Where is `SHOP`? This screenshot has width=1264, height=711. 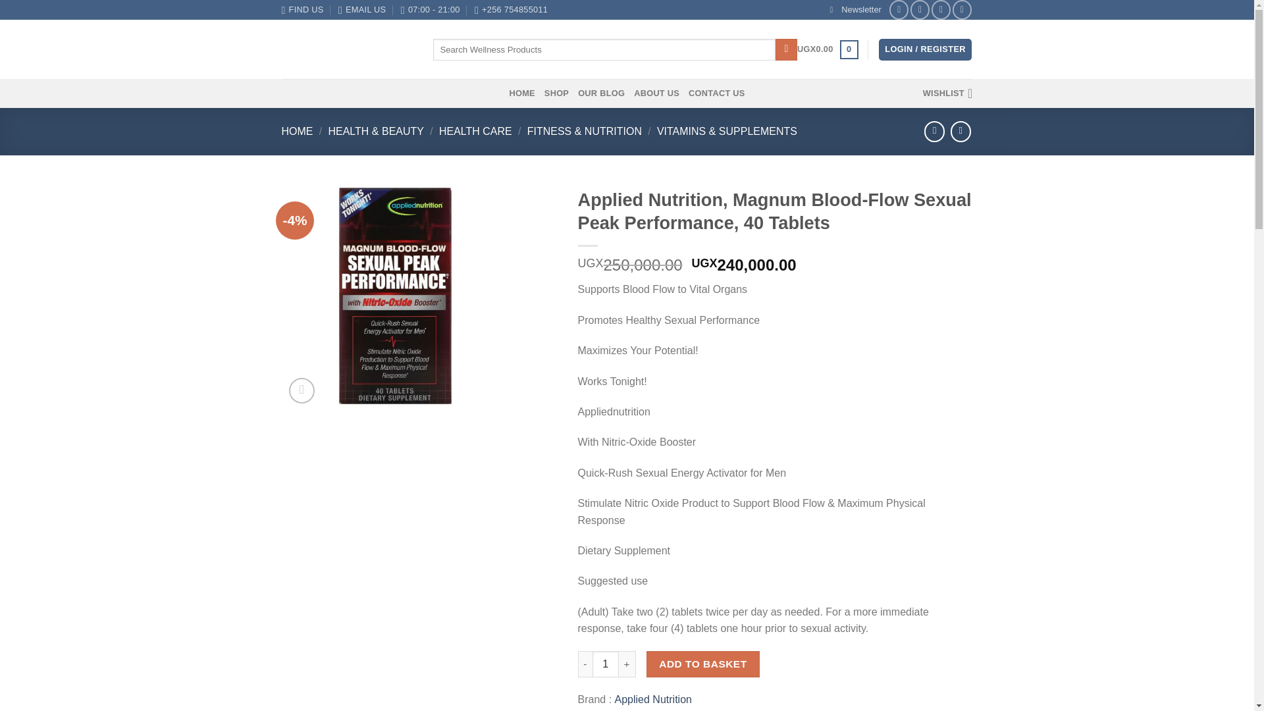 SHOP is located at coordinates (557, 93).